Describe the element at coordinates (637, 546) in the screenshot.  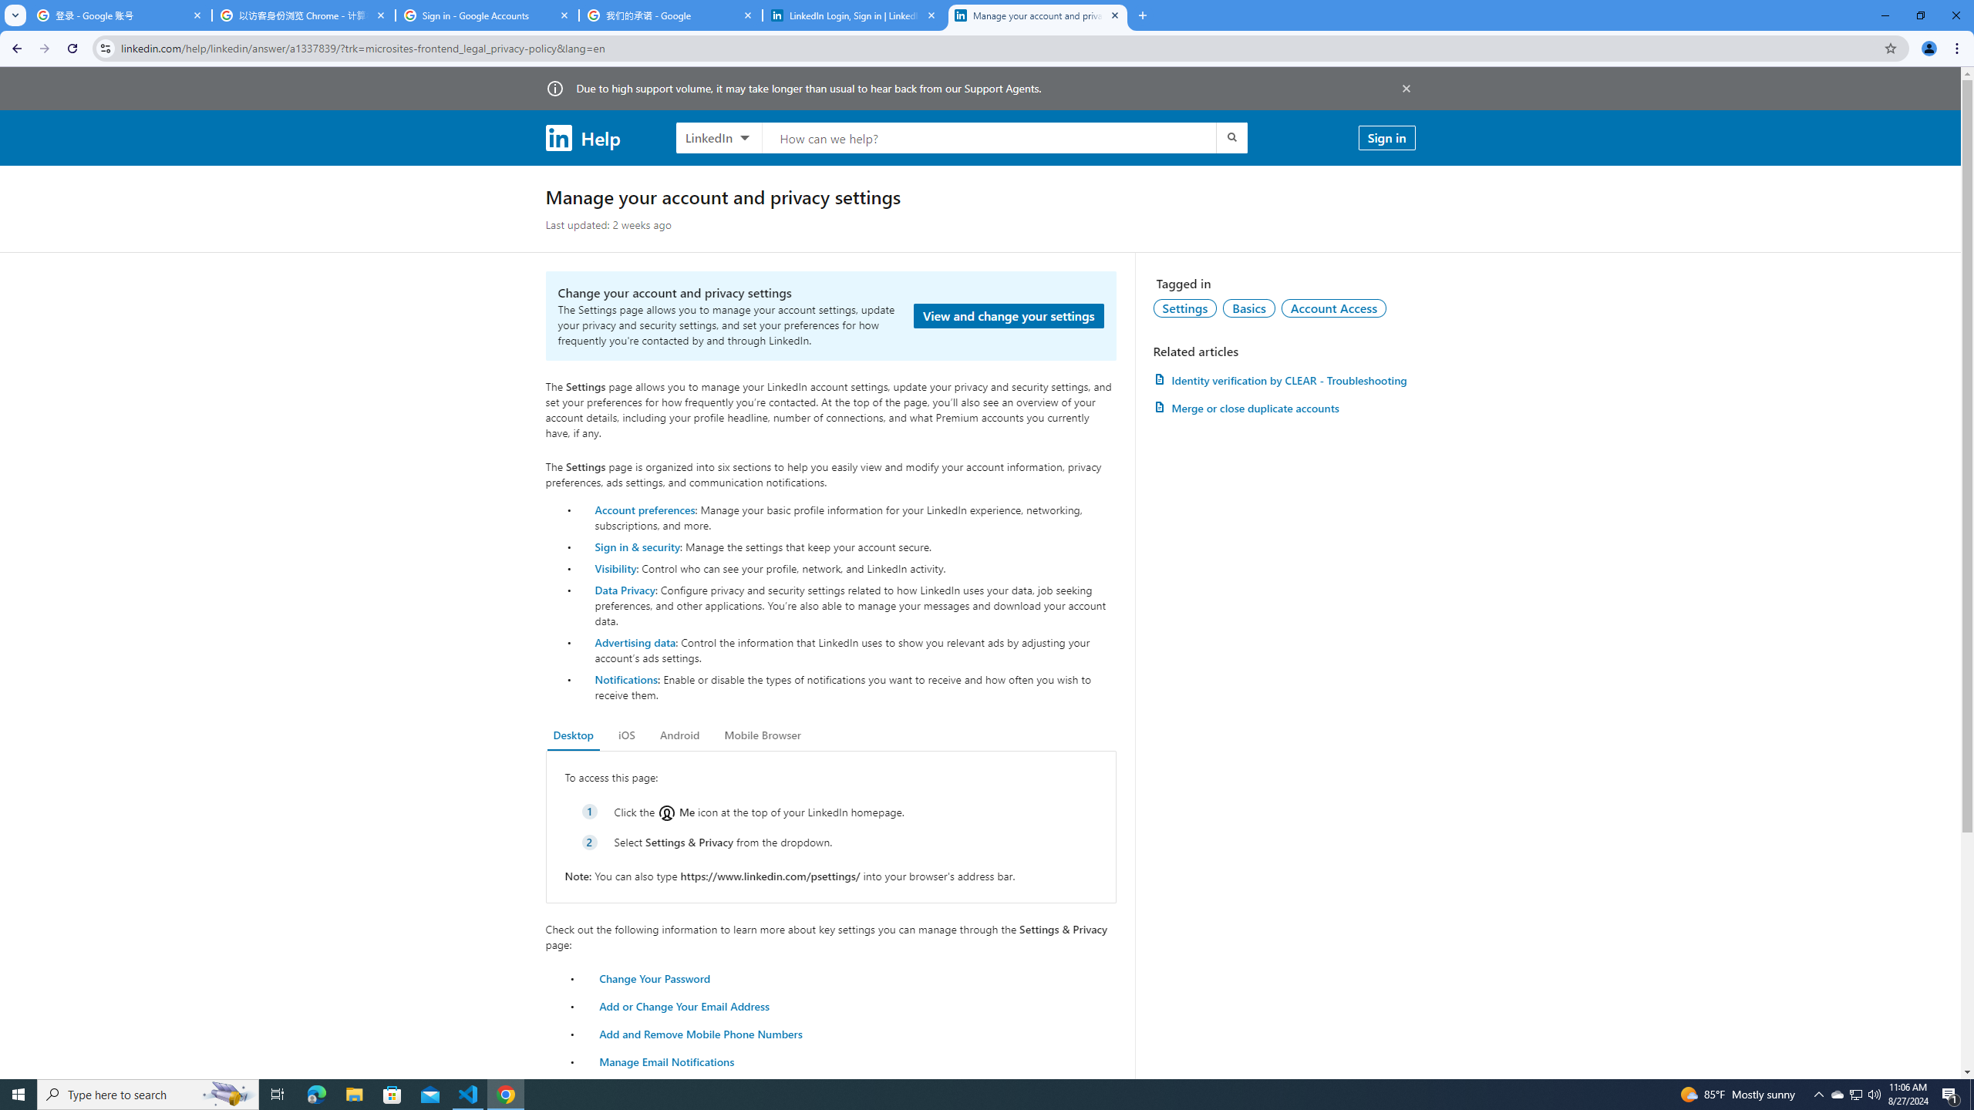
I see `Sign in & security` at that location.